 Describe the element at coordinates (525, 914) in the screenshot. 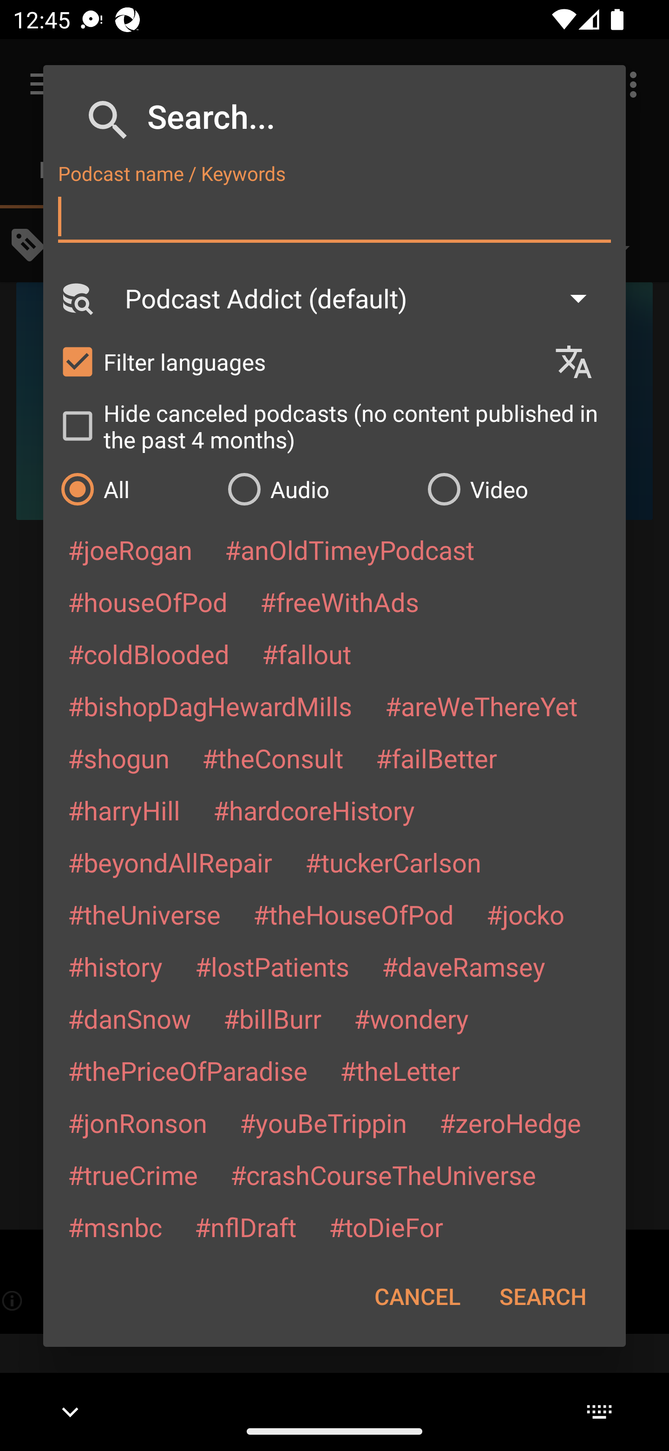

I see `#jocko` at that location.